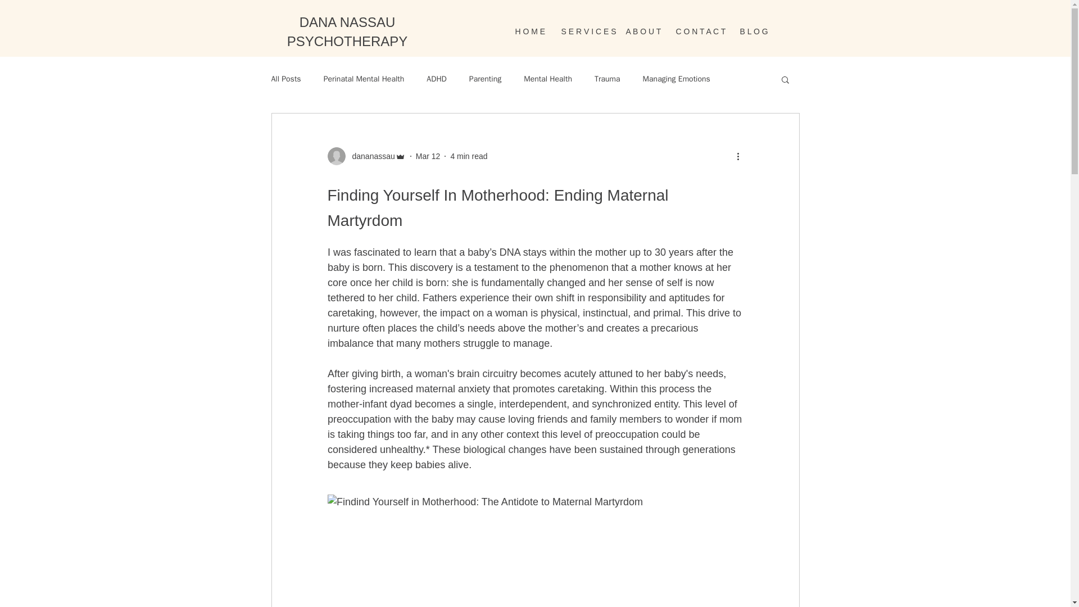 This screenshot has width=1079, height=607. What do you see at coordinates (642, 31) in the screenshot?
I see `A B O U T` at bounding box center [642, 31].